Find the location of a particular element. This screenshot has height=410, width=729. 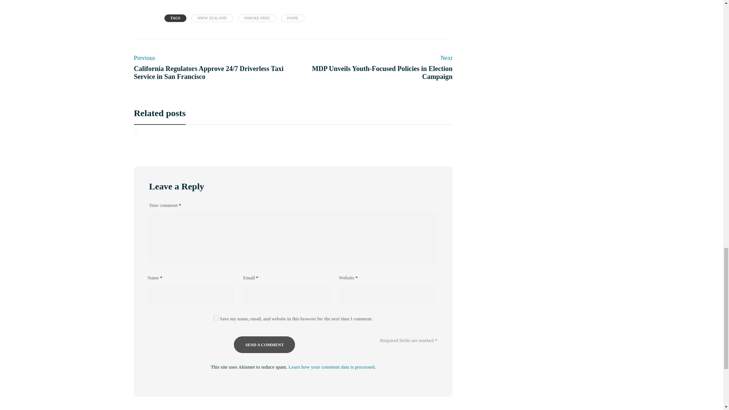

yes is located at coordinates (374, 67).